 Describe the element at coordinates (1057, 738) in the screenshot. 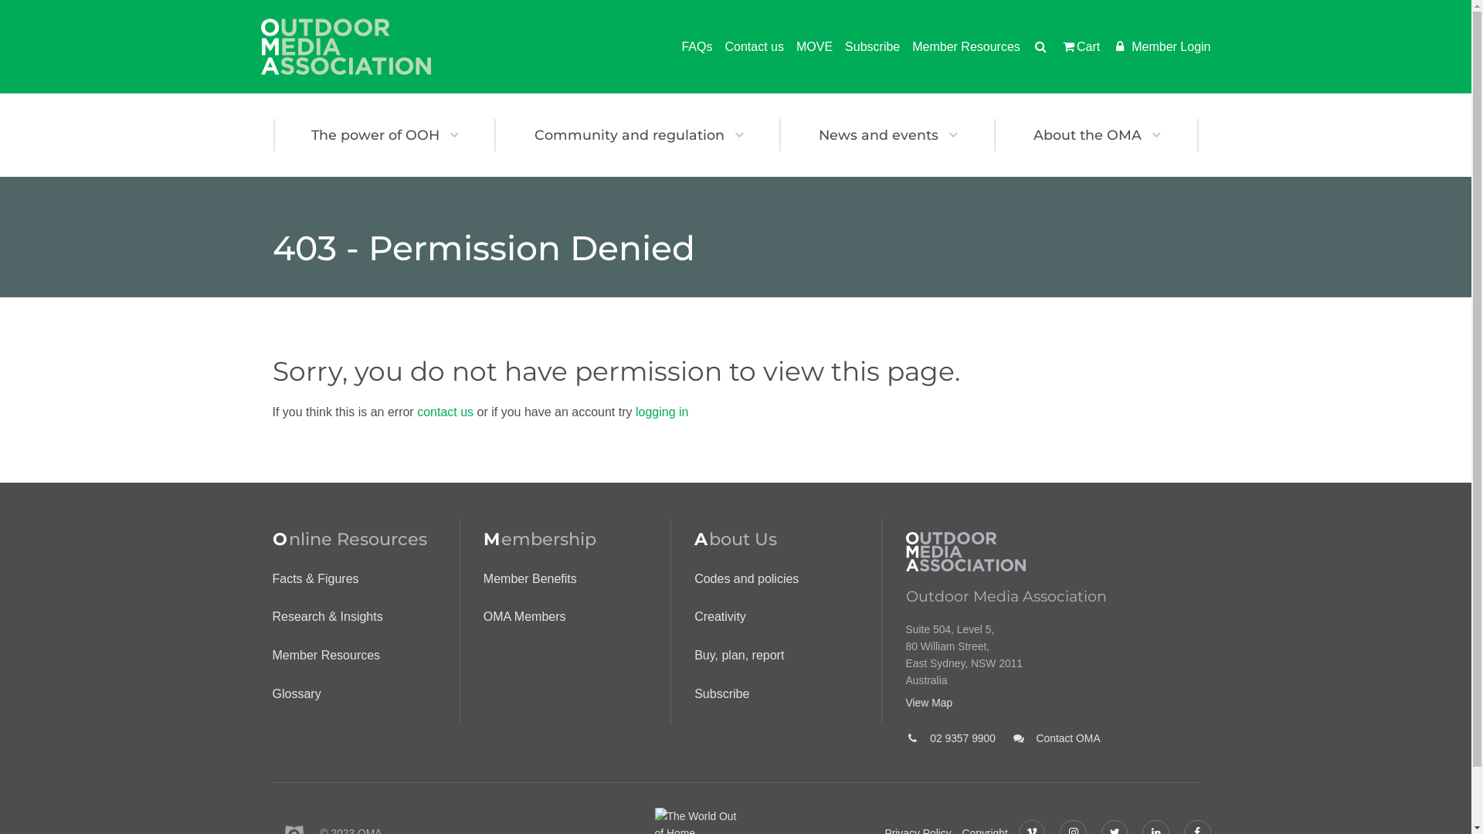

I see `Contact OMA` at that location.